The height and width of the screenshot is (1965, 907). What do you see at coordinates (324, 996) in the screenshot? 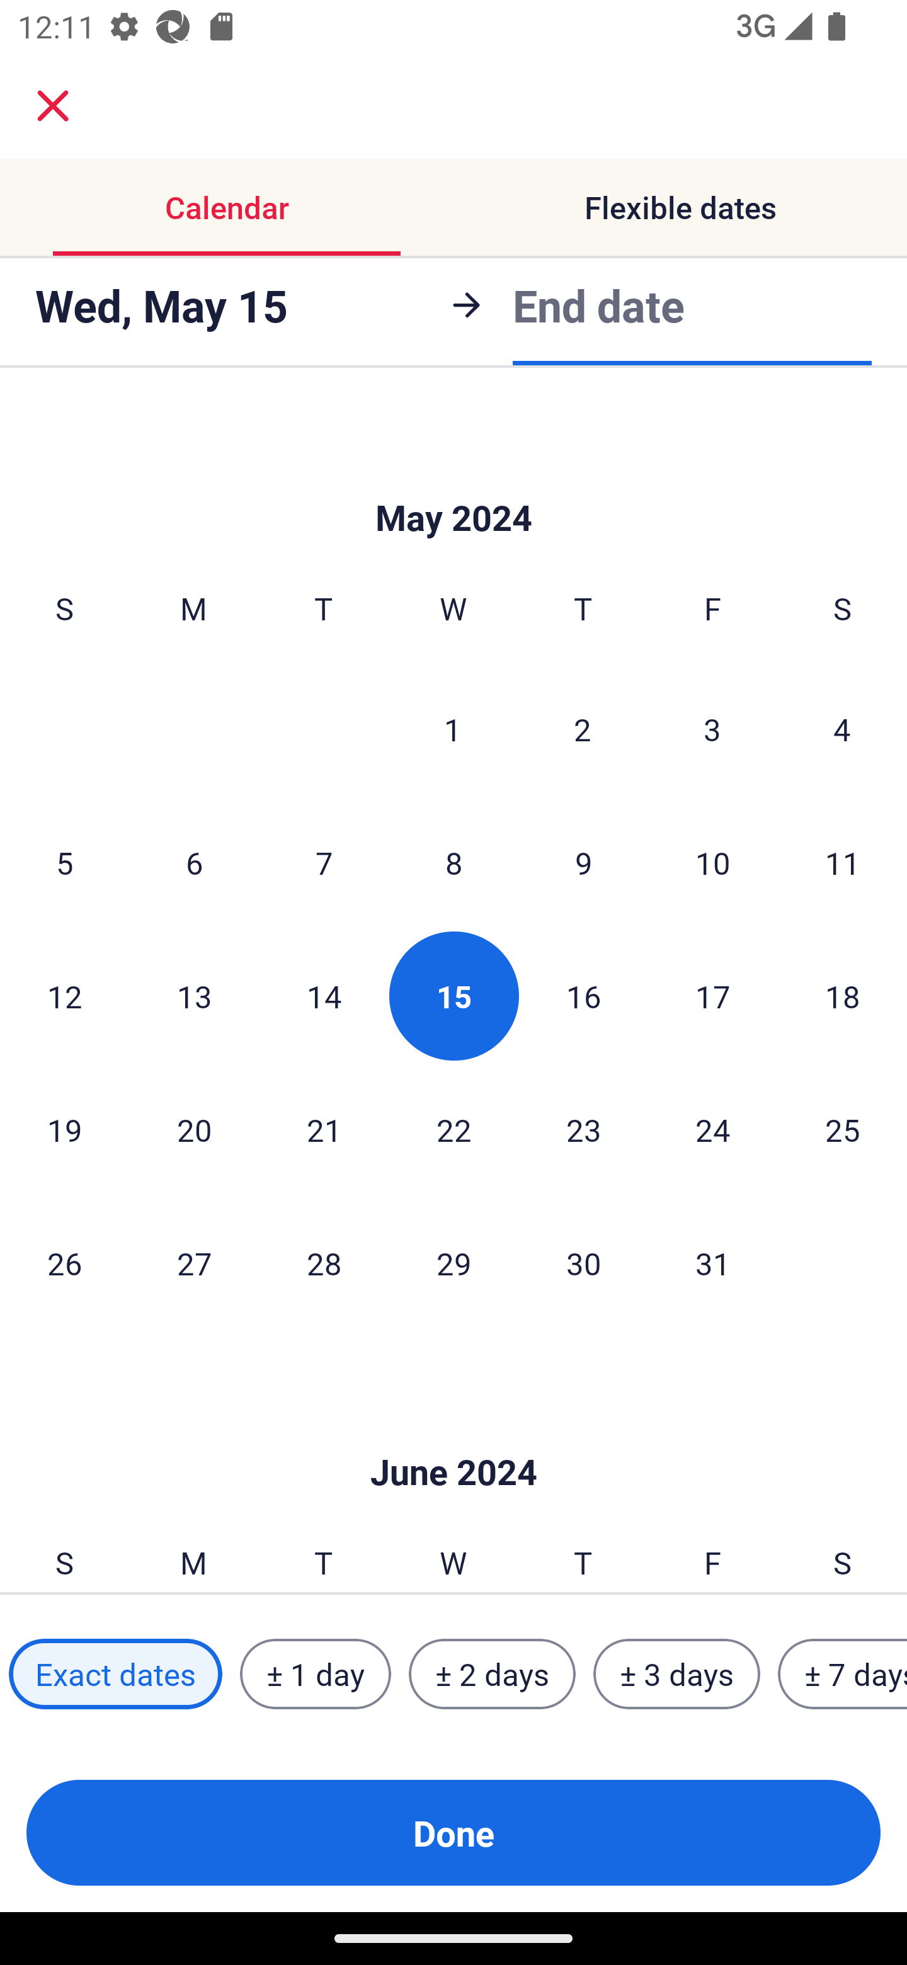
I see `14 Tuesday, May 14, 2024` at bounding box center [324, 996].